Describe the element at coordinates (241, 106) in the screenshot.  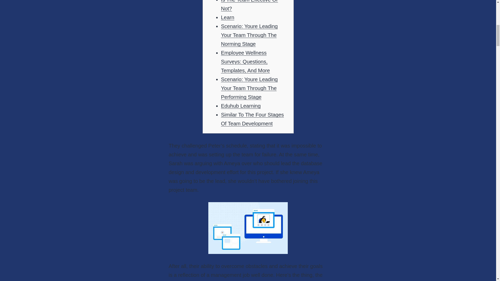
I see `Eduhub Learning` at that location.